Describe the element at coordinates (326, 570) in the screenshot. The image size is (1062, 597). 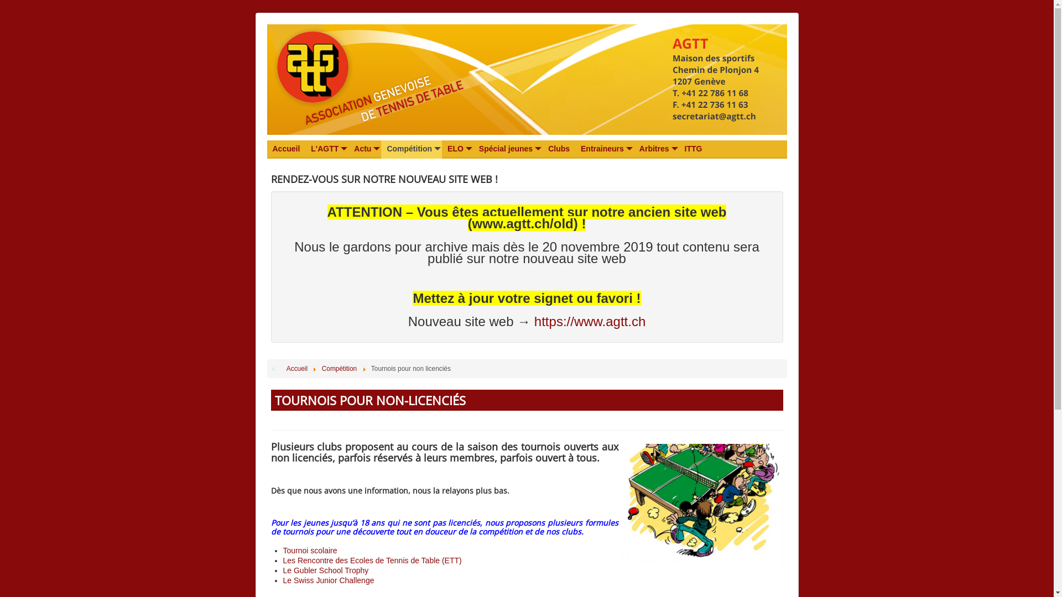
I see `Le Gubler School Trophy` at that location.